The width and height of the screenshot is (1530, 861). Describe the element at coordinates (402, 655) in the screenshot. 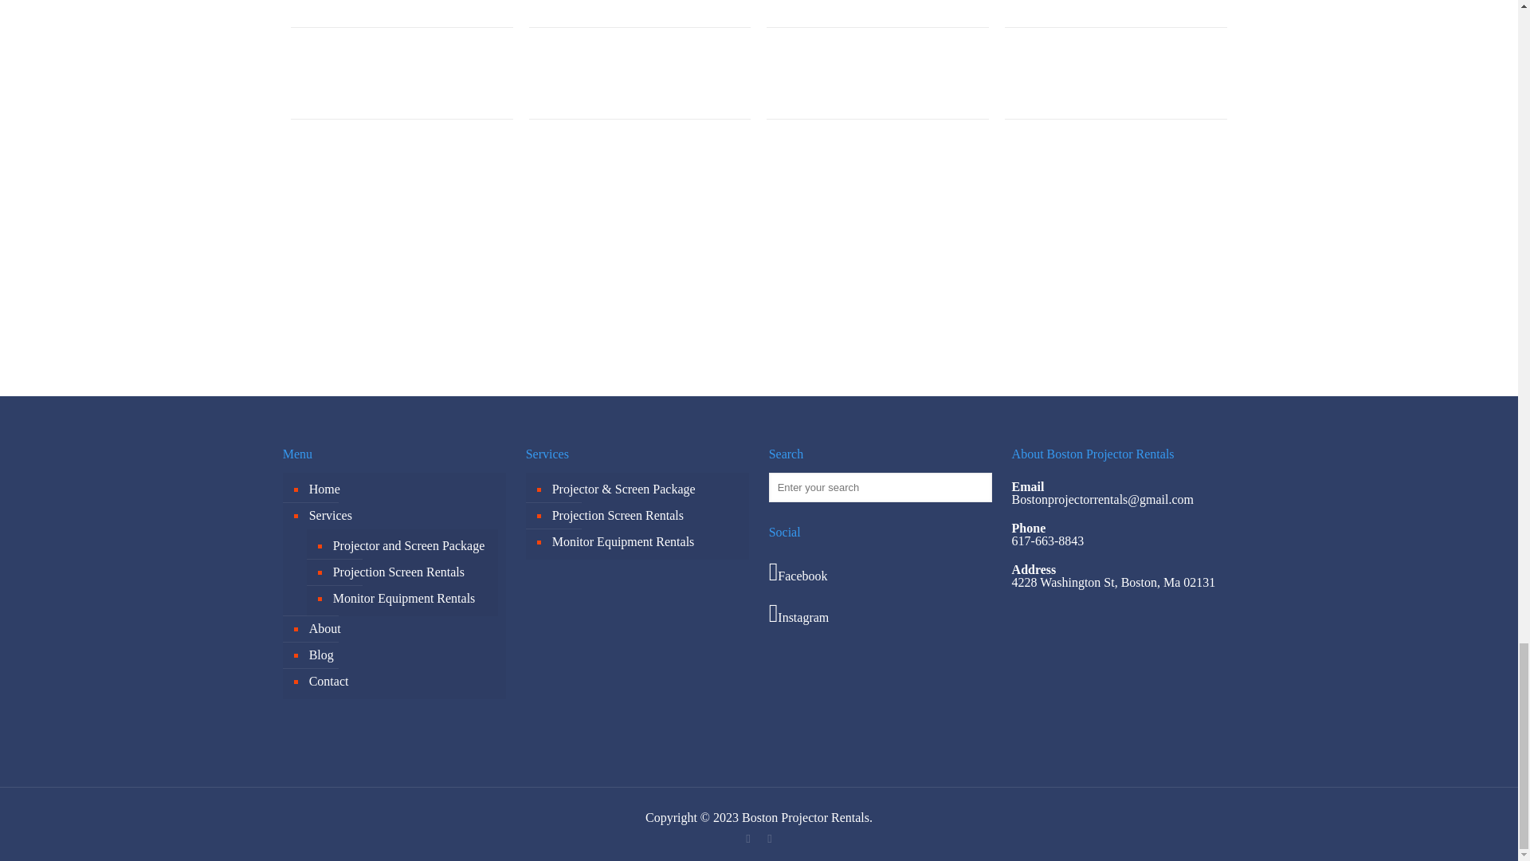

I see `Blog` at that location.